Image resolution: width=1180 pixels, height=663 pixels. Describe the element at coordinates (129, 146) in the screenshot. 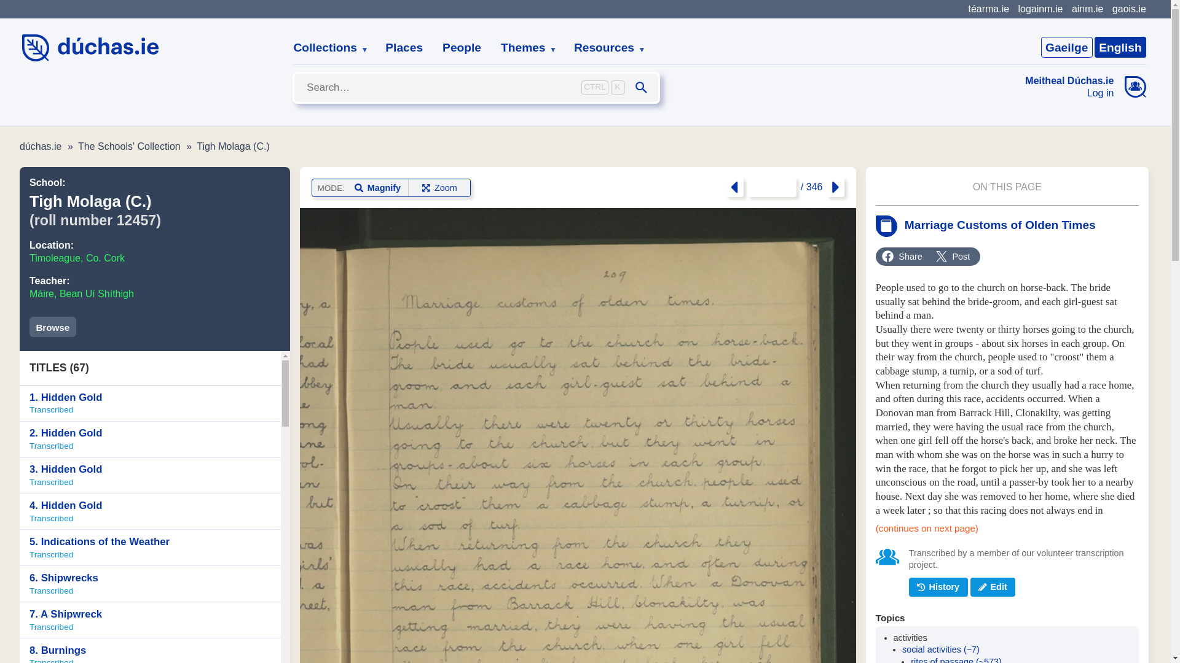

I see `Collections` at that location.